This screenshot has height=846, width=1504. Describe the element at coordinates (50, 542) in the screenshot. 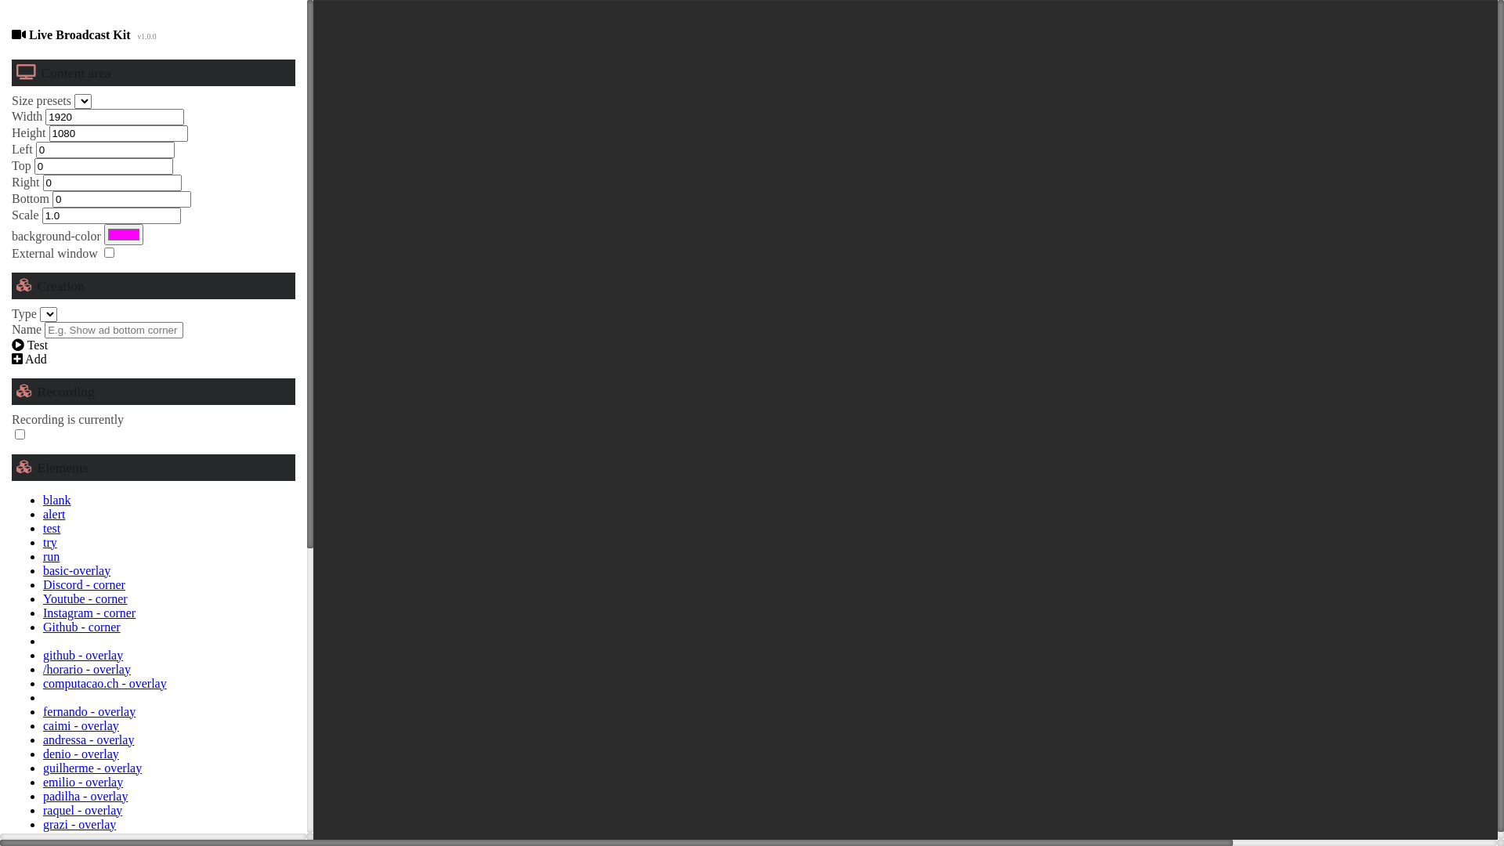

I see `try` at that location.